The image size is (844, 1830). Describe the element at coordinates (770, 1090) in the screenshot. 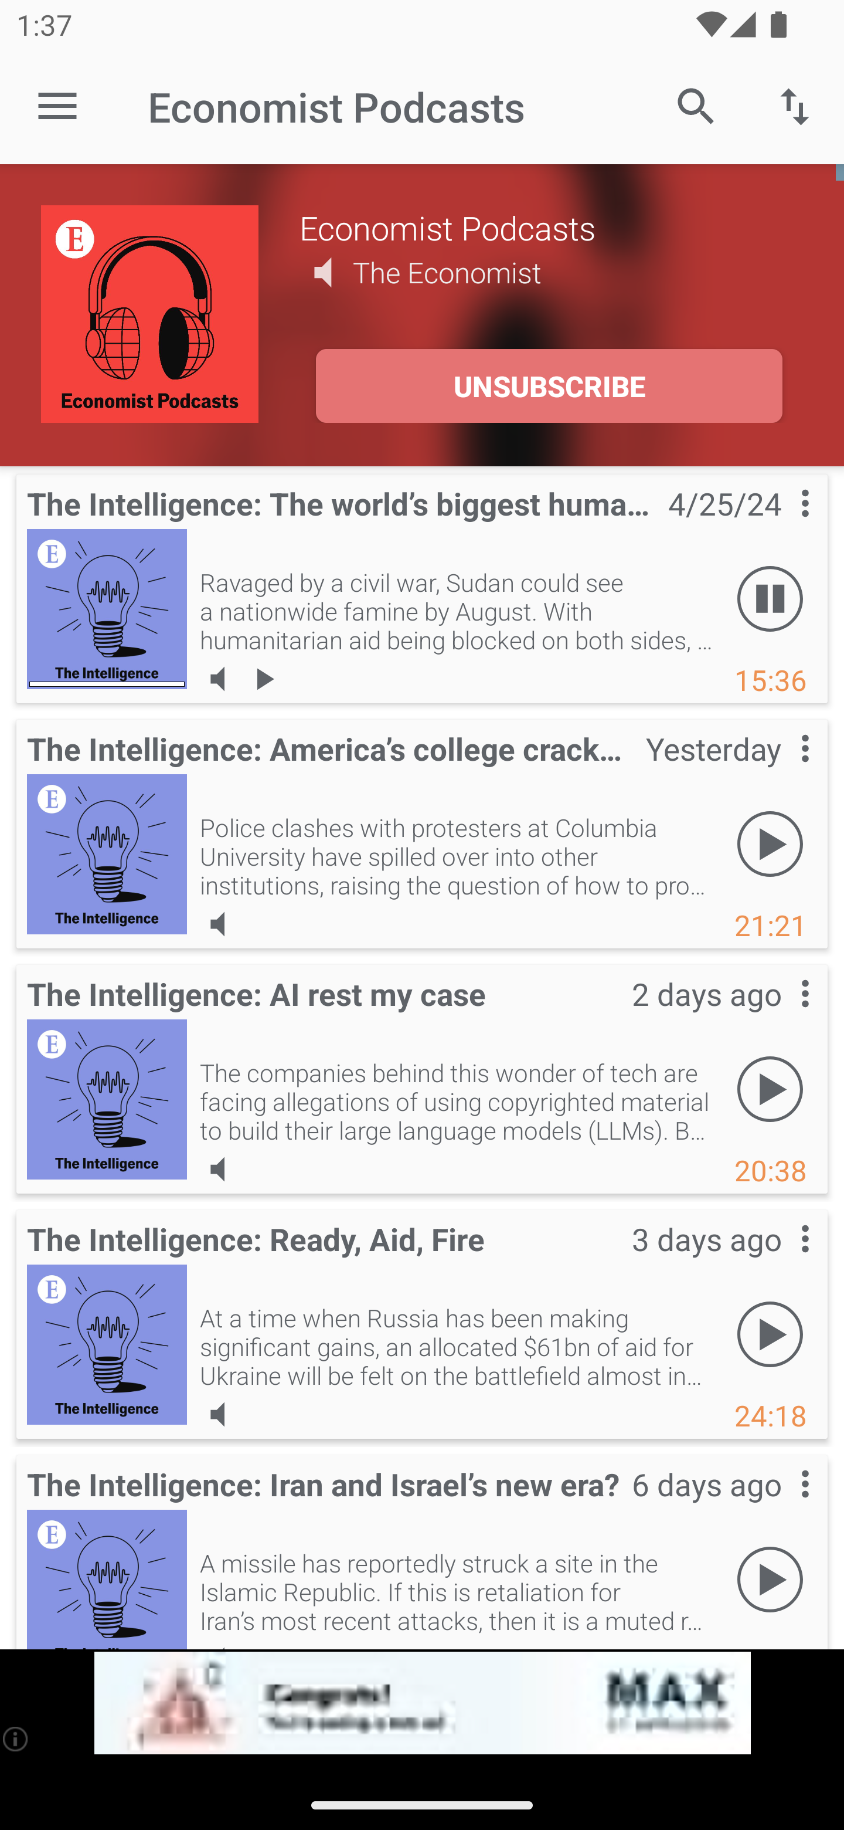

I see `Play` at that location.